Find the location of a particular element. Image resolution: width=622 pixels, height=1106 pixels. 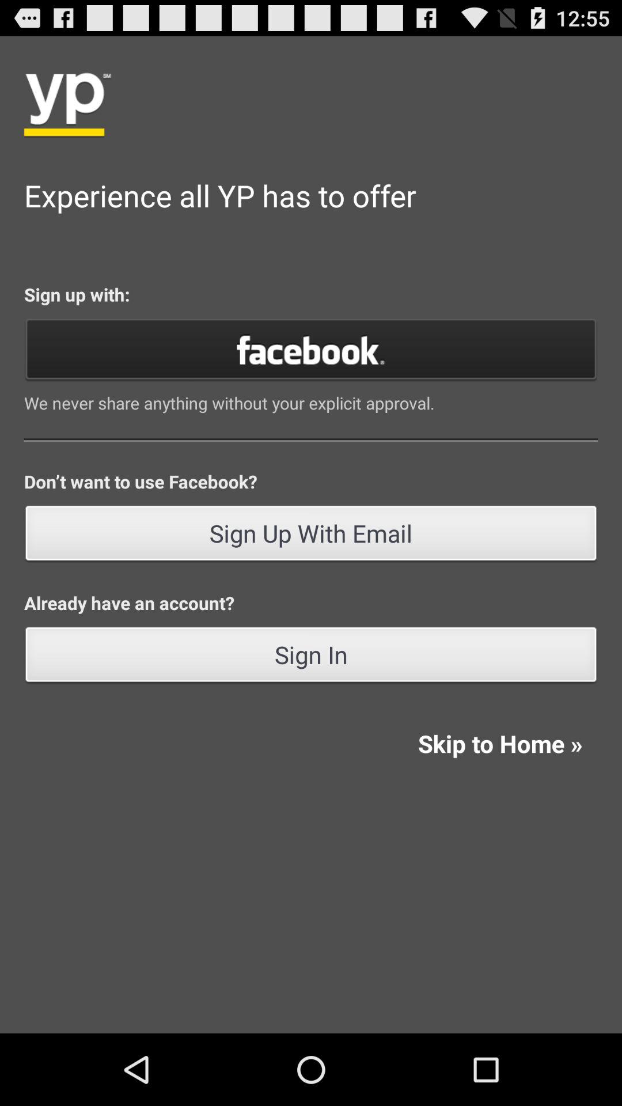

signup with facebook is located at coordinates (311, 349).